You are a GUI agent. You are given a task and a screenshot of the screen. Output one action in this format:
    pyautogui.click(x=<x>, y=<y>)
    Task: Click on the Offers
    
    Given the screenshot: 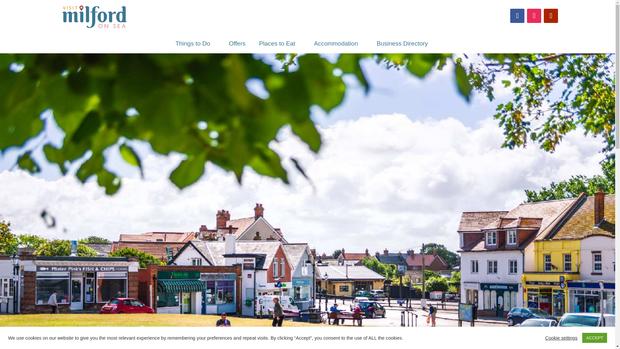 What is the action you would take?
    pyautogui.click(x=237, y=45)
    